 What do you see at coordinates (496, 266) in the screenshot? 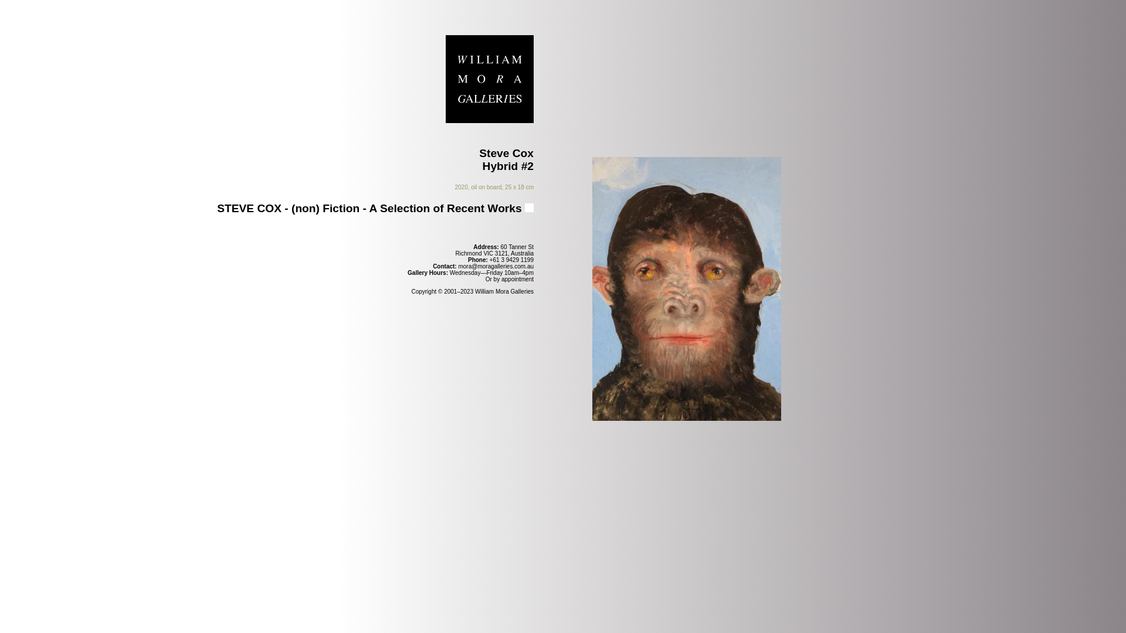
I see `mora@moragalleries.com.au` at bounding box center [496, 266].